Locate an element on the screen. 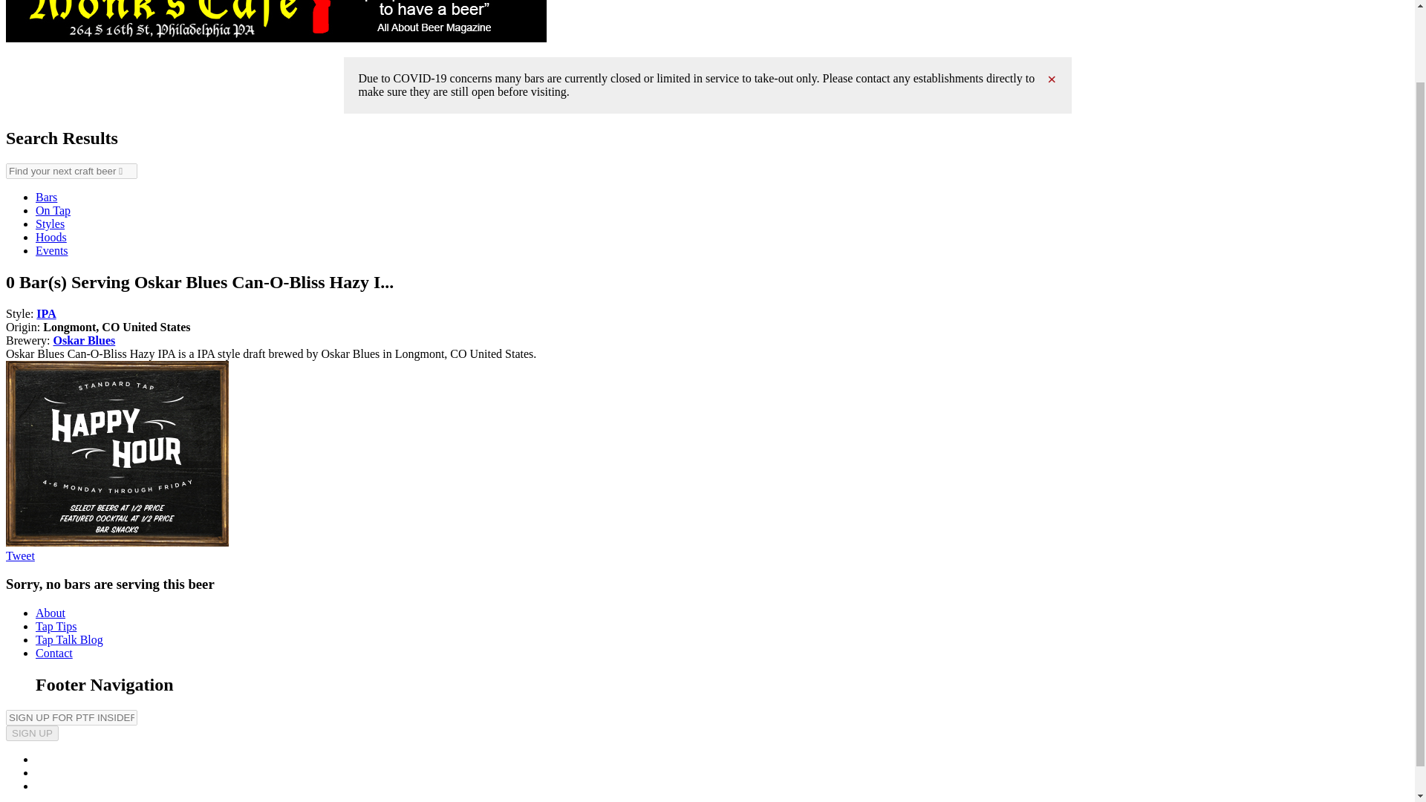 The height and width of the screenshot is (802, 1426). Tweet is located at coordinates (19, 555).